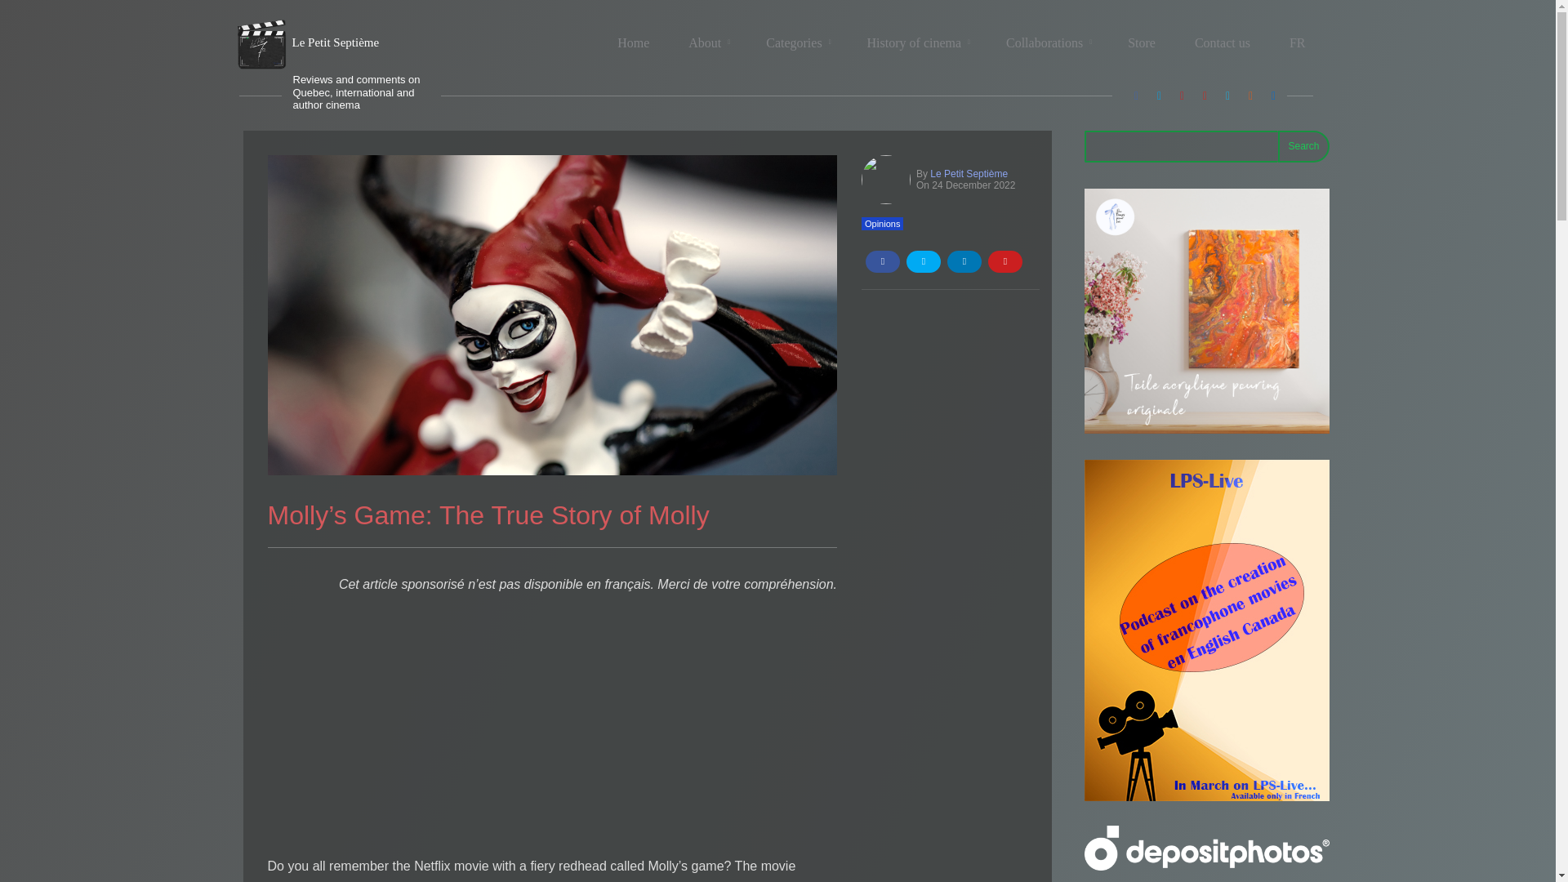 This screenshot has width=1568, height=882. Describe the element at coordinates (1297, 42) in the screenshot. I see `FR` at that location.